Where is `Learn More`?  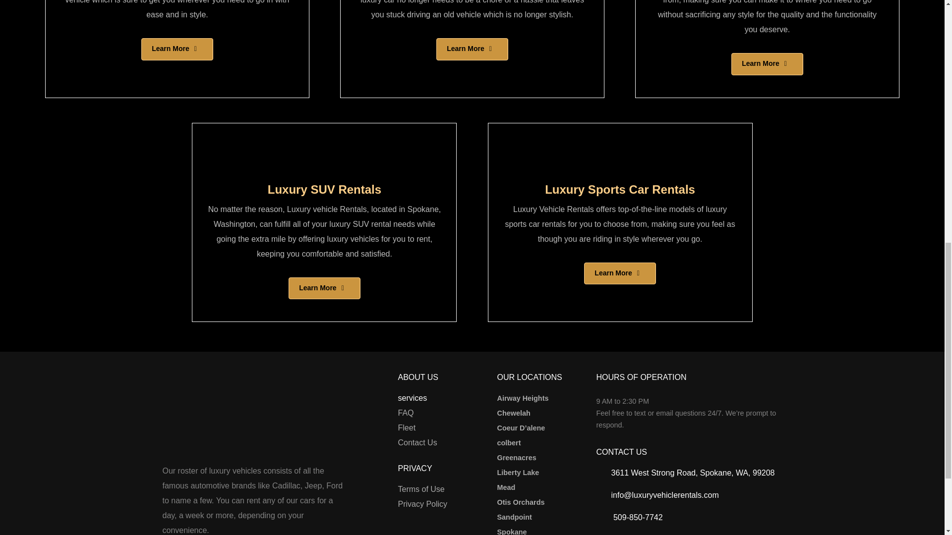 Learn More is located at coordinates (177, 49).